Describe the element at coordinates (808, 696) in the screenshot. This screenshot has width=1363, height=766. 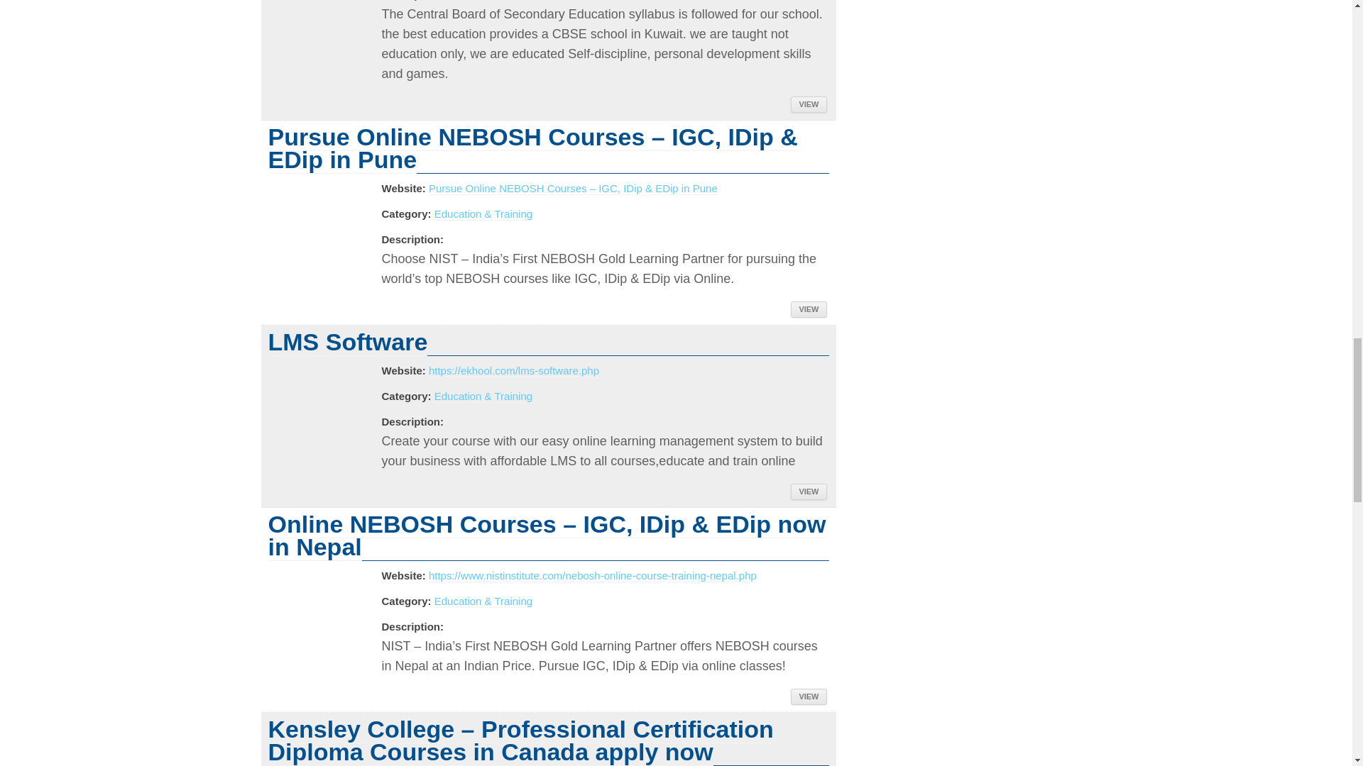
I see `VIEW` at that location.